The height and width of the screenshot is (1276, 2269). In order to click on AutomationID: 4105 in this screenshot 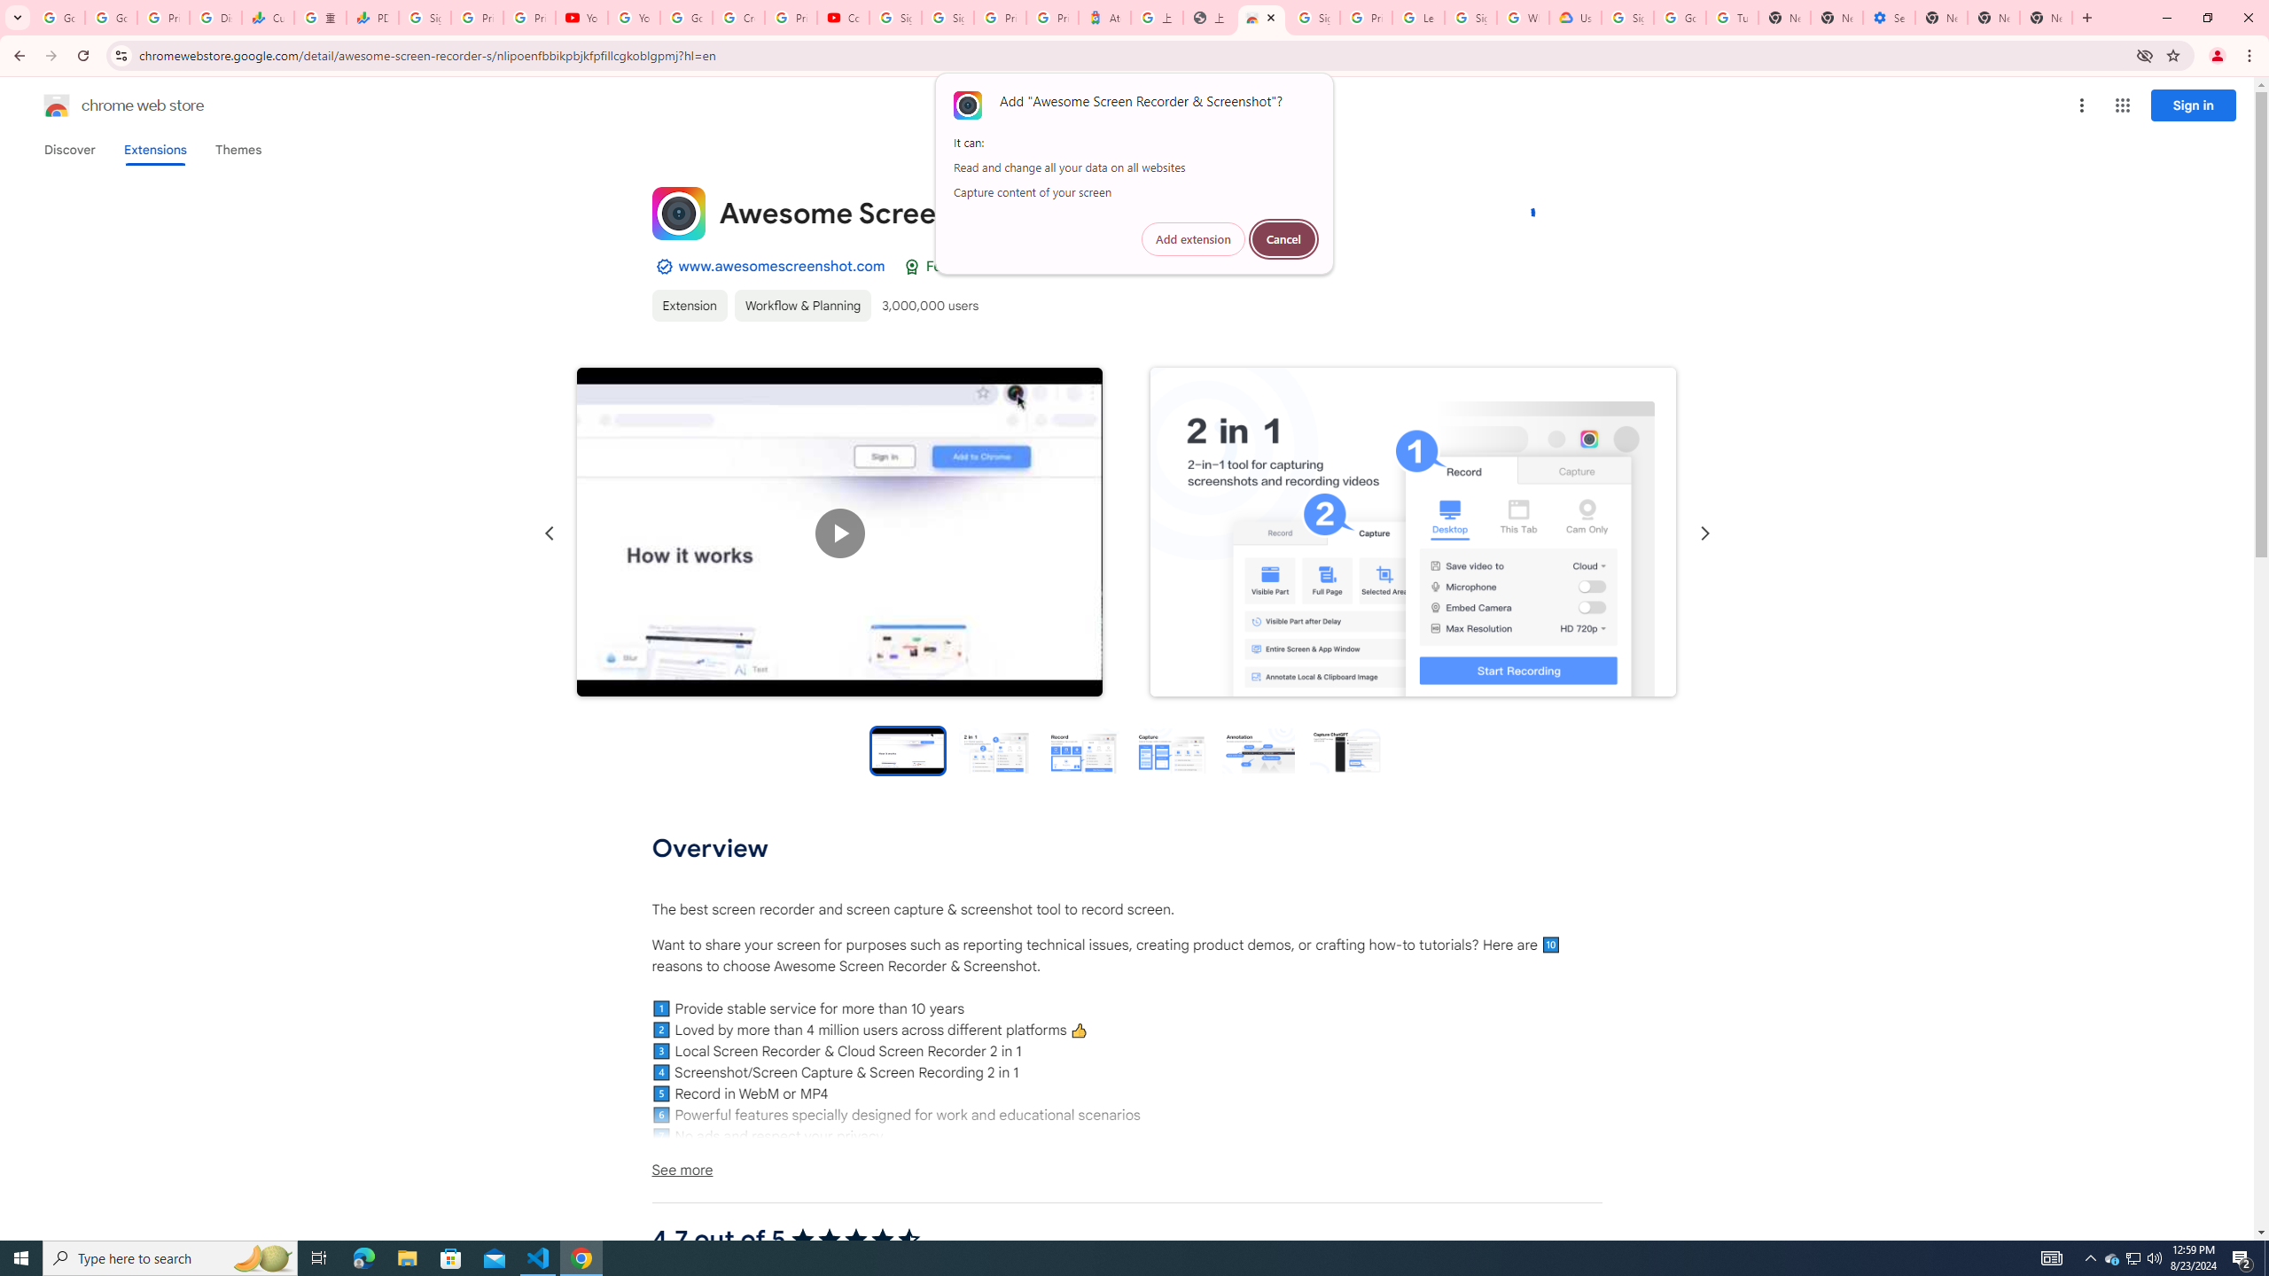, I will do `click(2052, 1258)`.